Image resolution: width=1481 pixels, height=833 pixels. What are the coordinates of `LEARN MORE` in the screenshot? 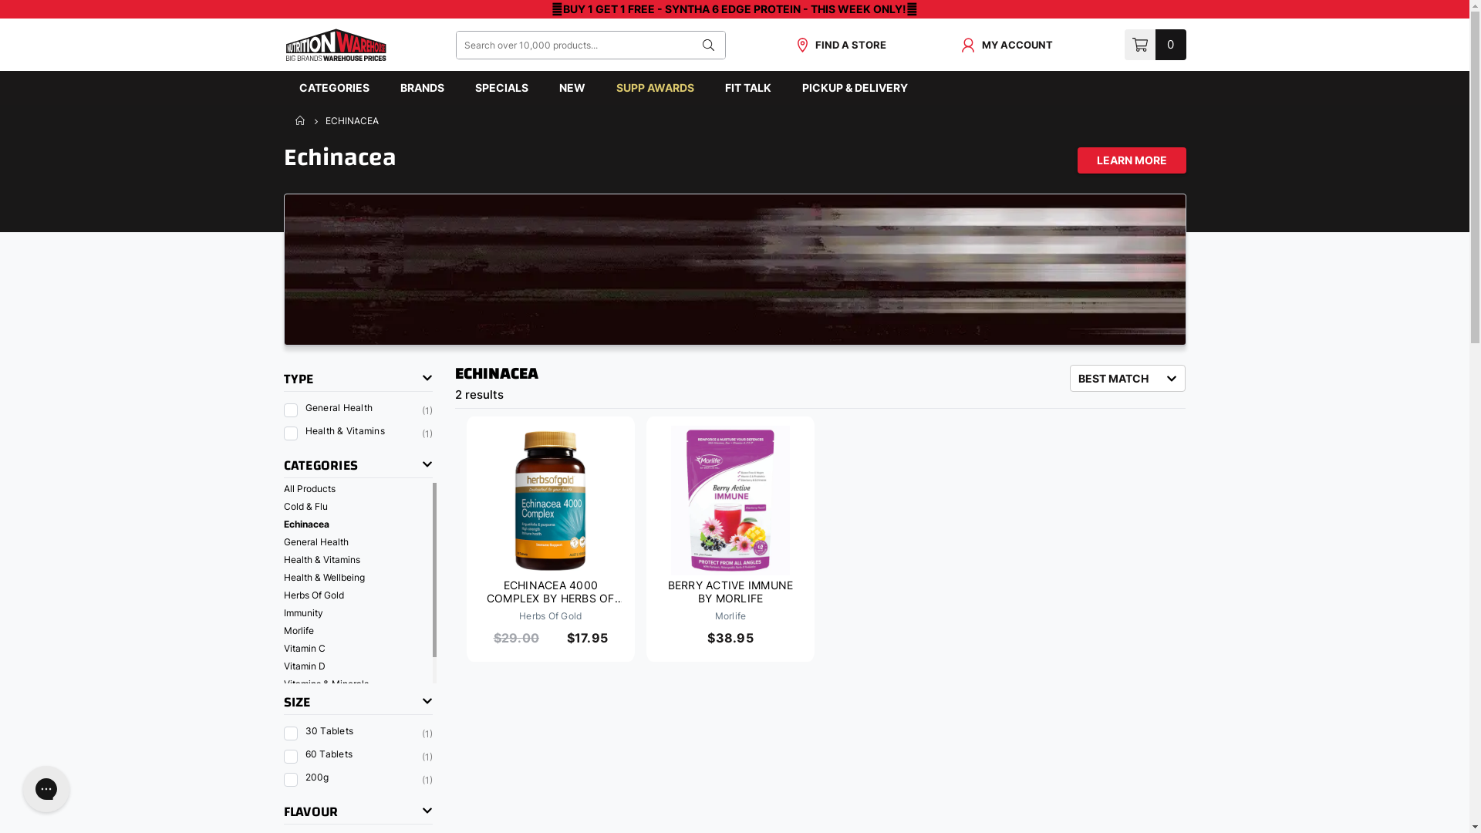 It's located at (1131, 160).